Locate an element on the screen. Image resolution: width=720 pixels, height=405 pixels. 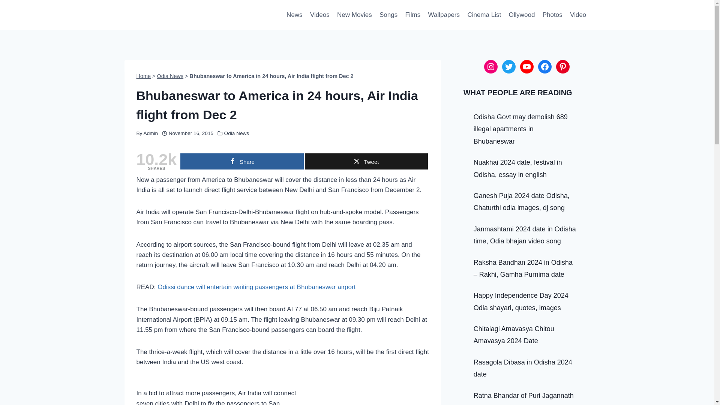
Wallpapers is located at coordinates (444, 15).